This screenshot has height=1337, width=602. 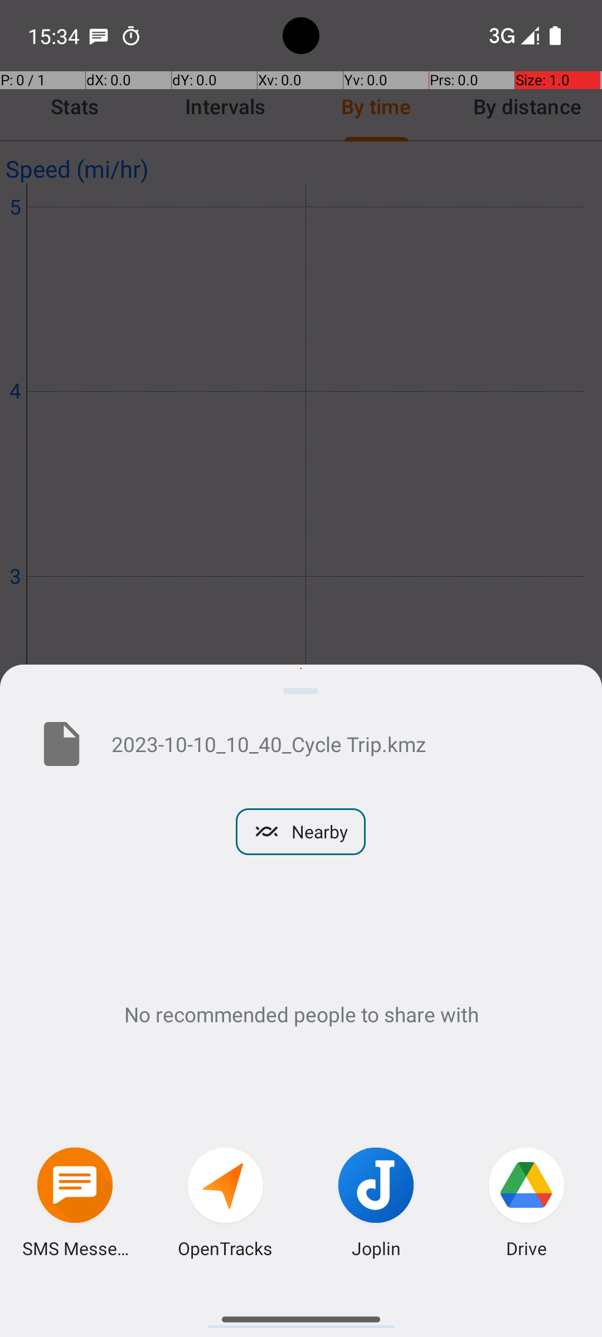 I want to click on 2023-10-10_10_40_Cycle Trip.kmz, so click(x=339, y=744).